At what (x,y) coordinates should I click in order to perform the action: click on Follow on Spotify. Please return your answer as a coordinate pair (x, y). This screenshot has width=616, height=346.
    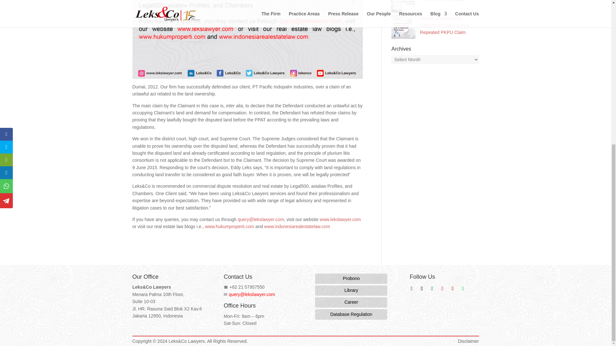
    Looking at the image, I should click on (463, 288).